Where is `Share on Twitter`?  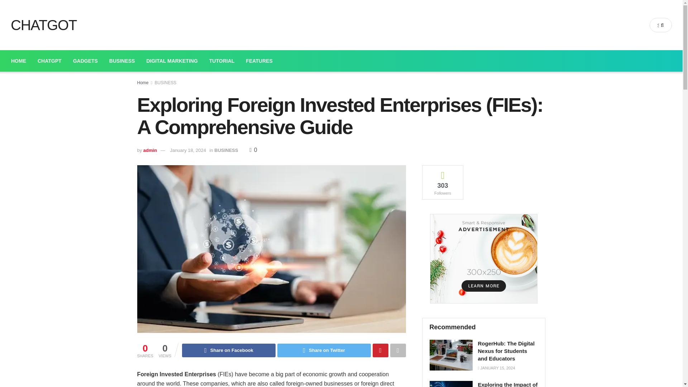
Share on Twitter is located at coordinates (324, 350).